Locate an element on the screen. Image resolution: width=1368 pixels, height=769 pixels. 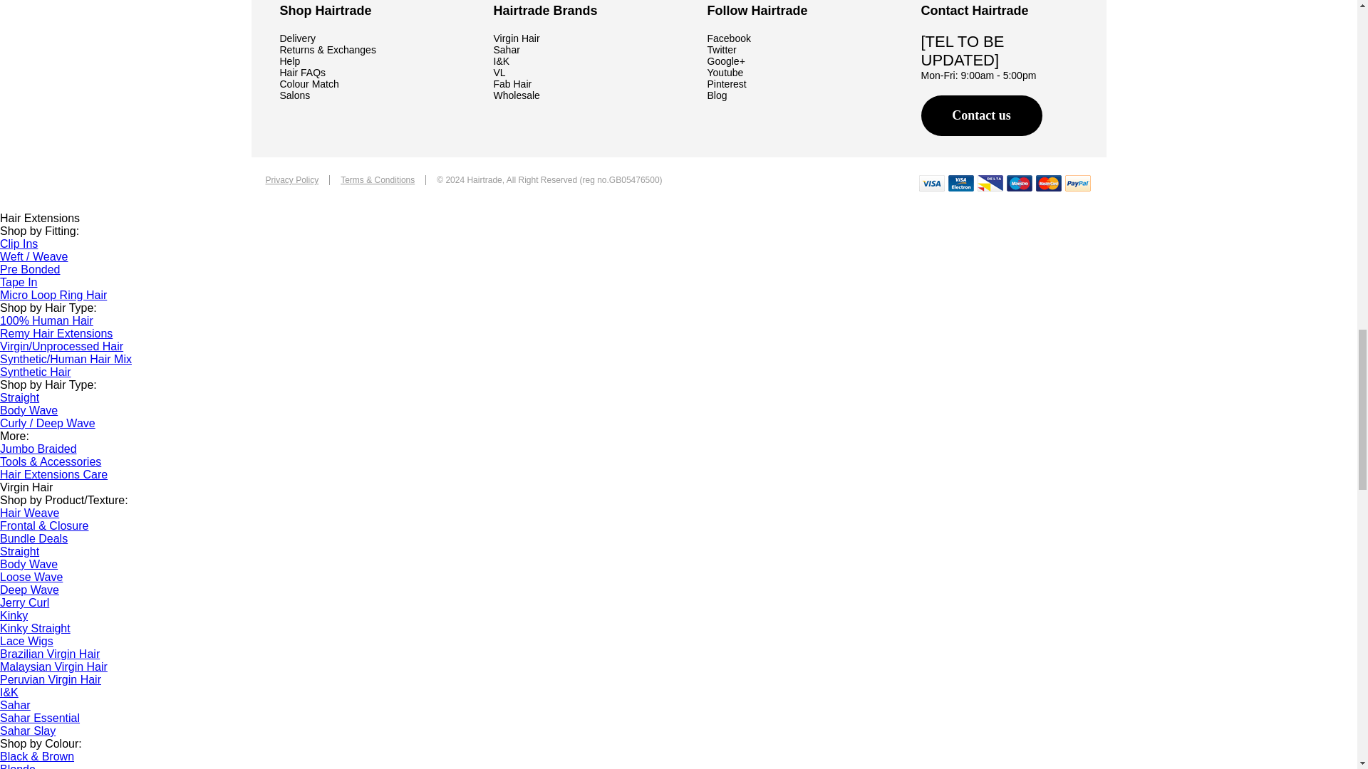
Remy Hair is located at coordinates (56, 333).